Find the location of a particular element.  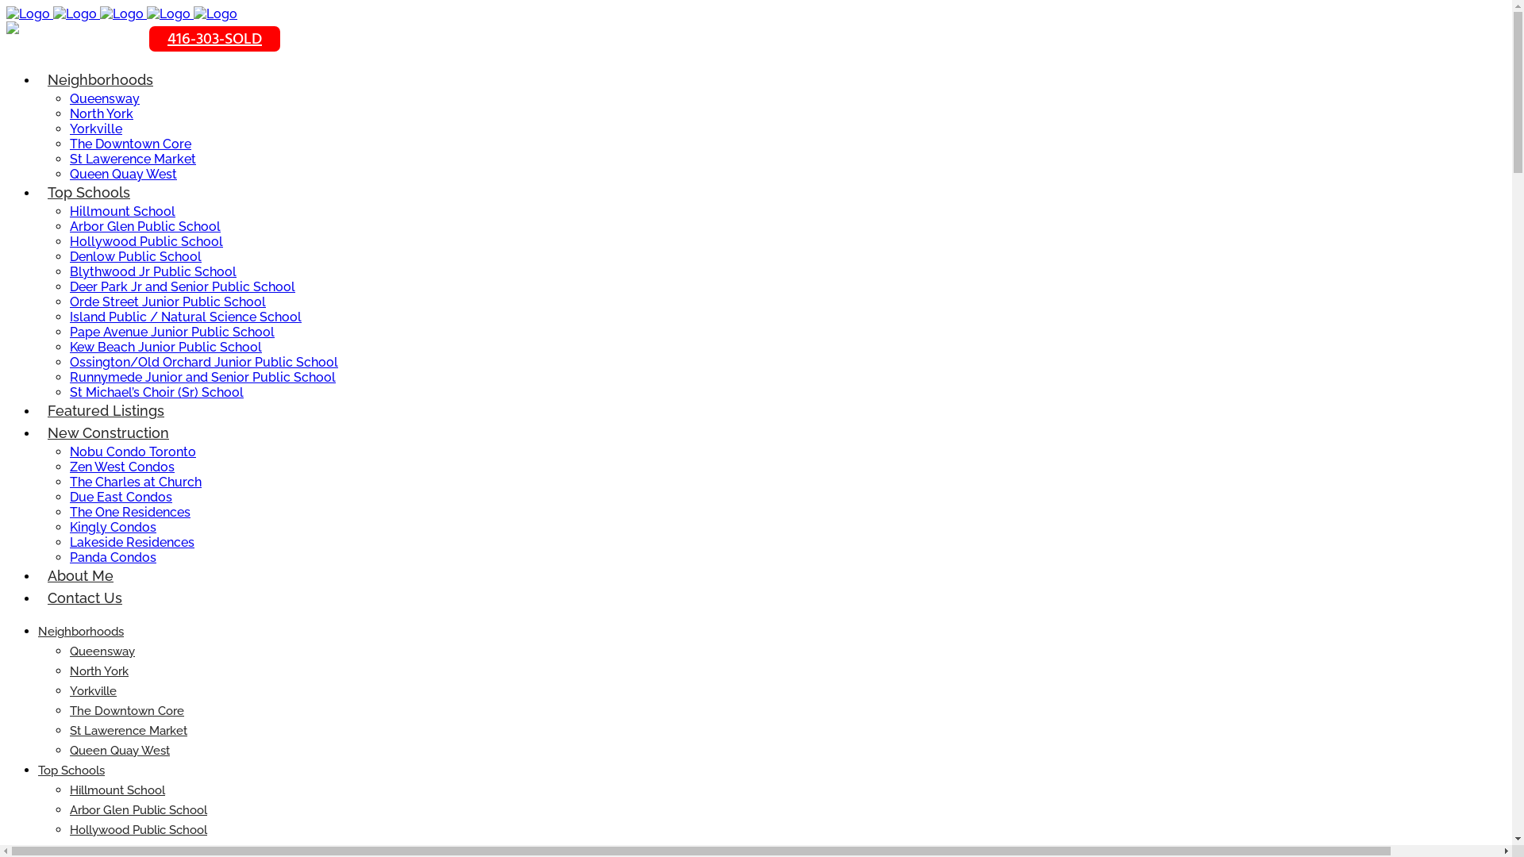

Top Schools is located at coordinates (71, 771).